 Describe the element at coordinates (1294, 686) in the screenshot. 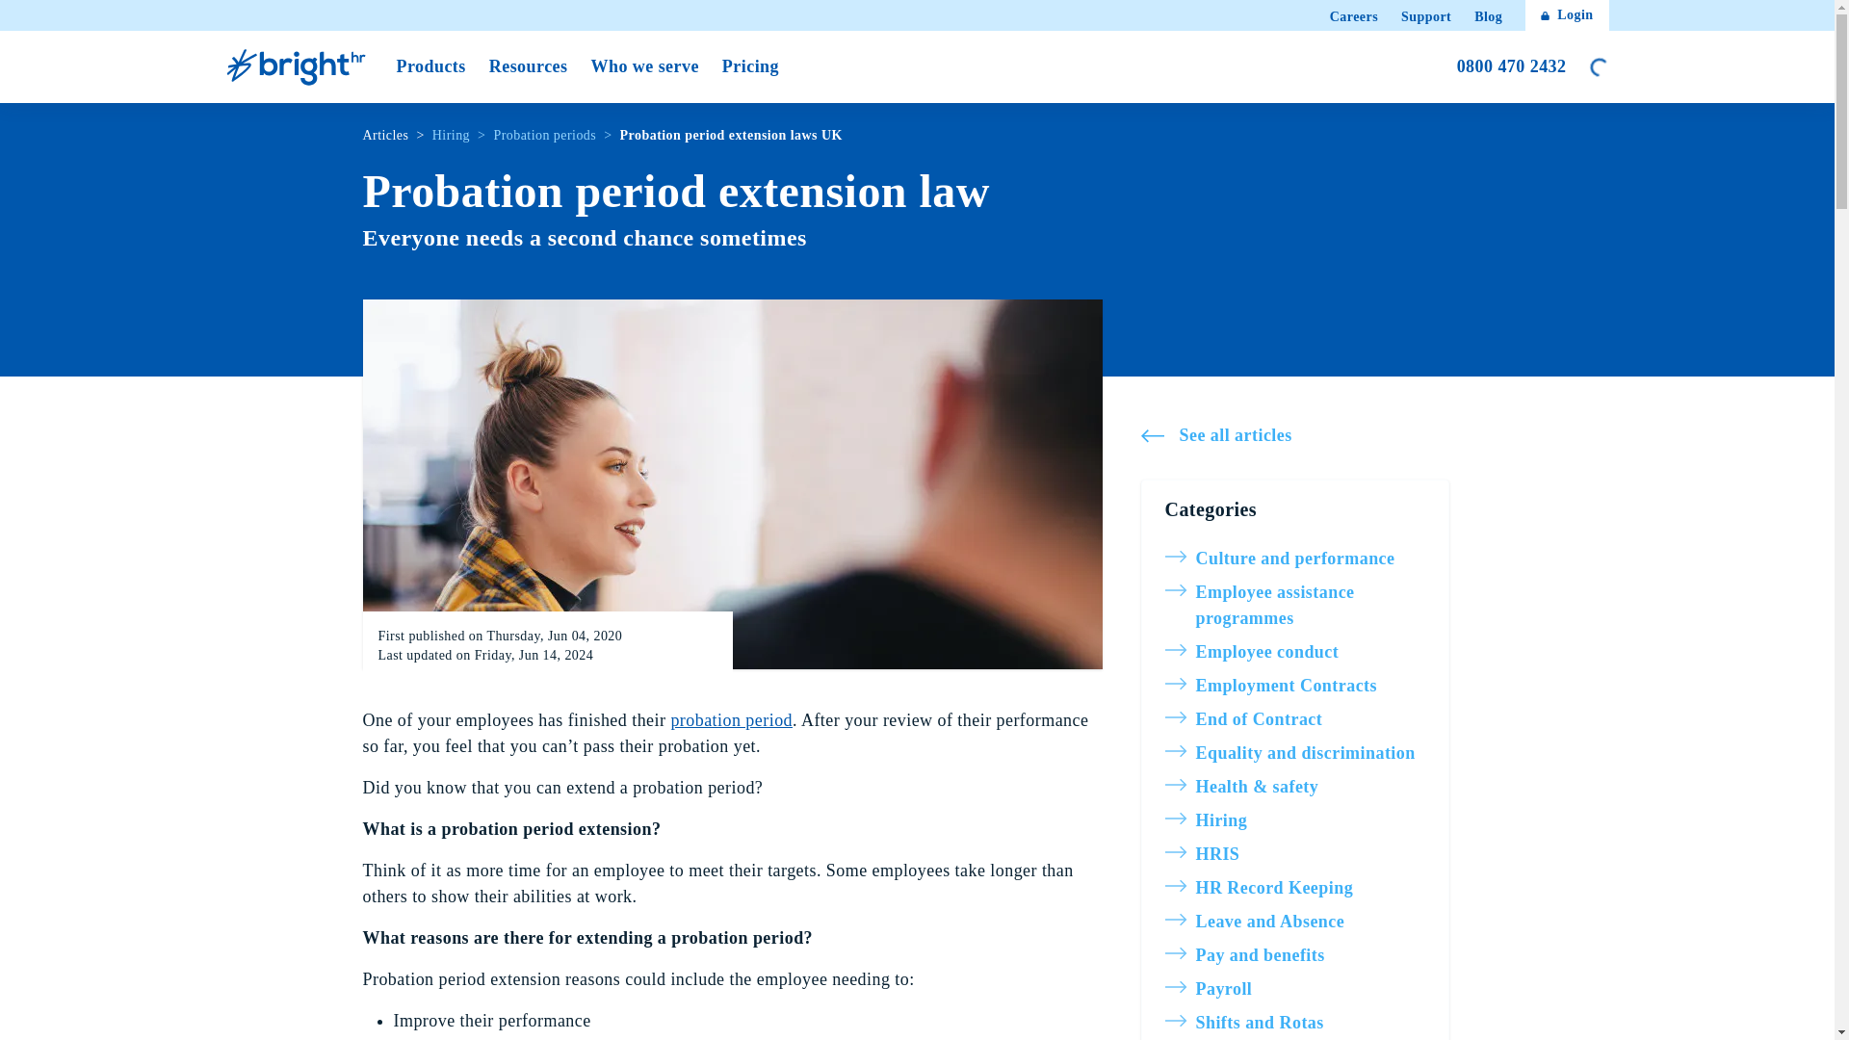

I see `Employment Contracts` at that location.